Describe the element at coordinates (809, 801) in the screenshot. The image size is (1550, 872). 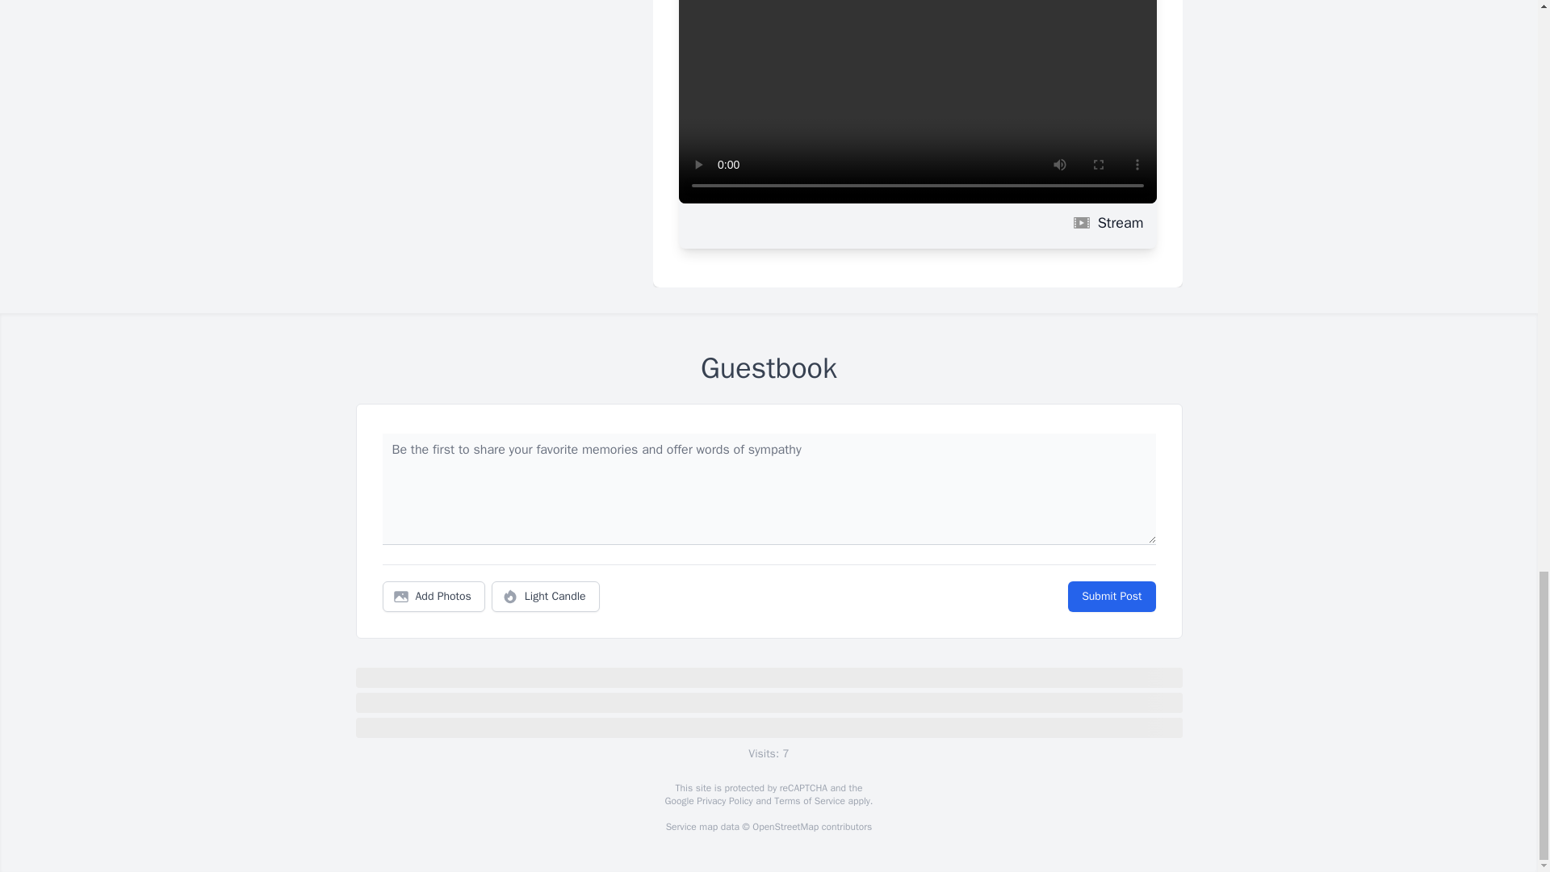
I see `Terms of Service` at that location.